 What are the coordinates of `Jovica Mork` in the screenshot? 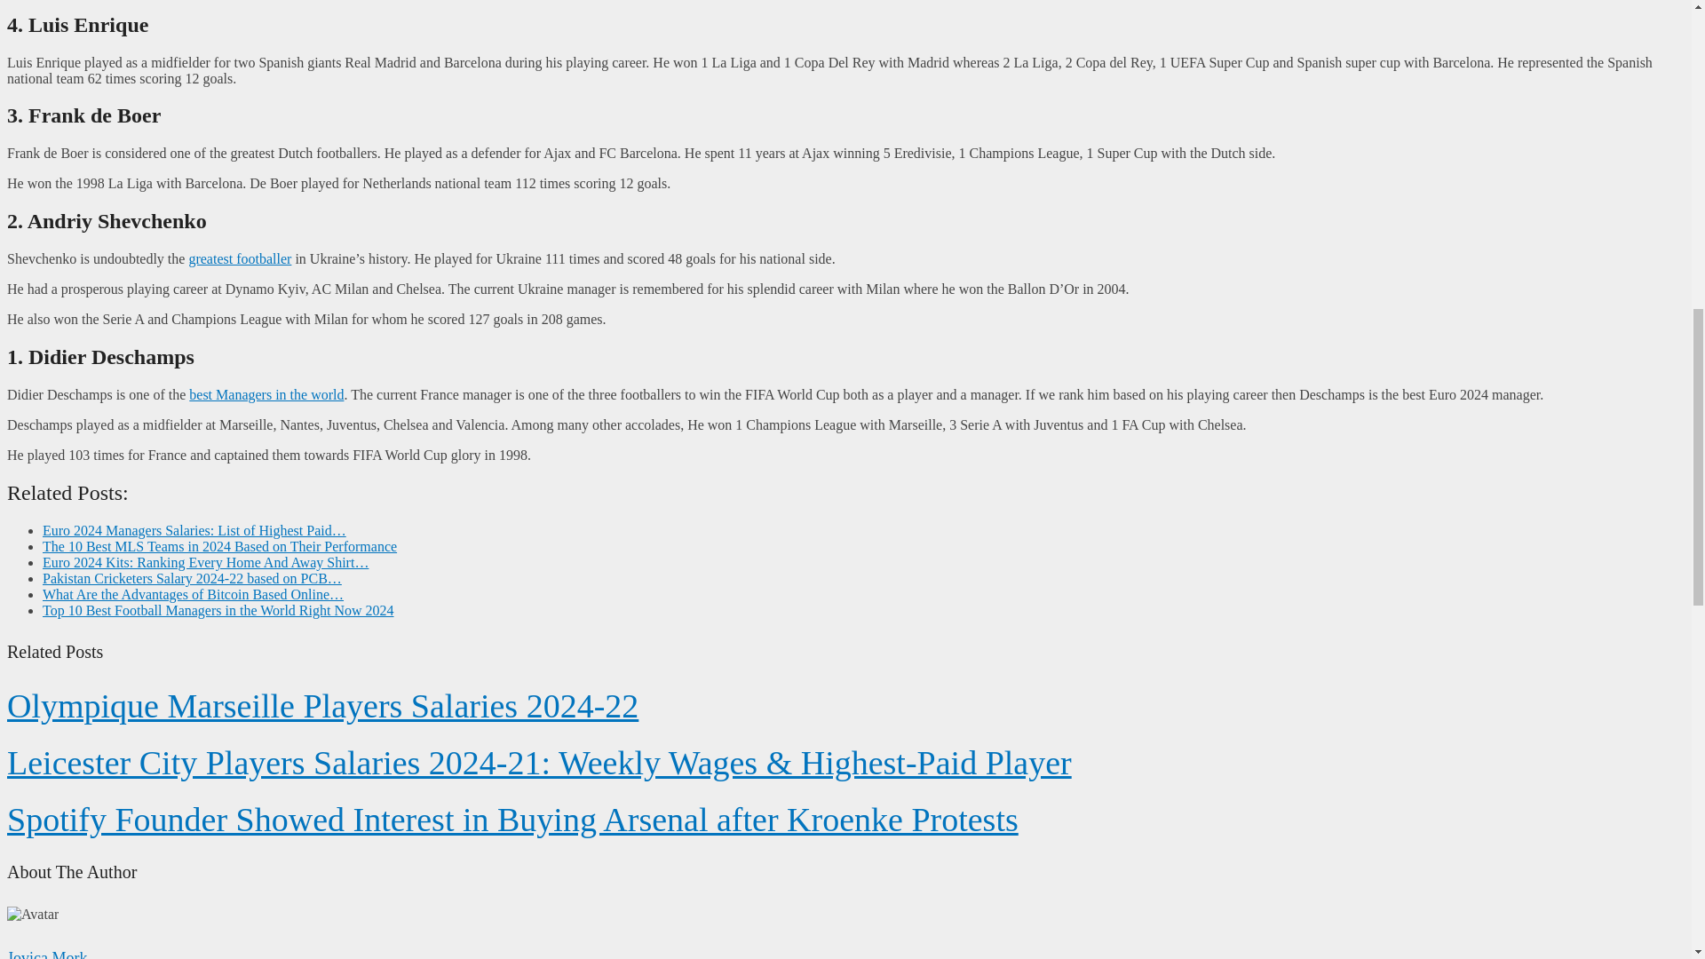 It's located at (46, 954).